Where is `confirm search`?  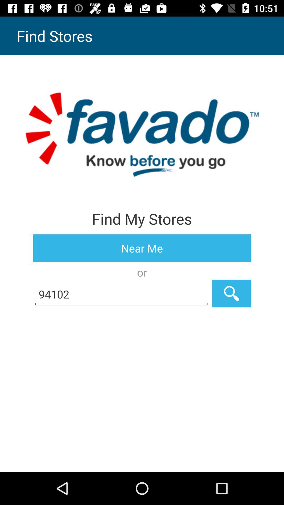
confirm search is located at coordinates (231, 294).